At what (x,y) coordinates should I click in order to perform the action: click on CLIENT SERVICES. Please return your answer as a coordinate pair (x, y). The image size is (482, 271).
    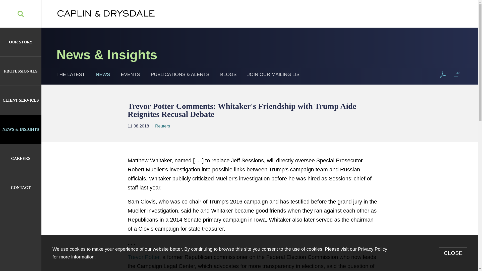
    Looking at the image, I should click on (21, 100).